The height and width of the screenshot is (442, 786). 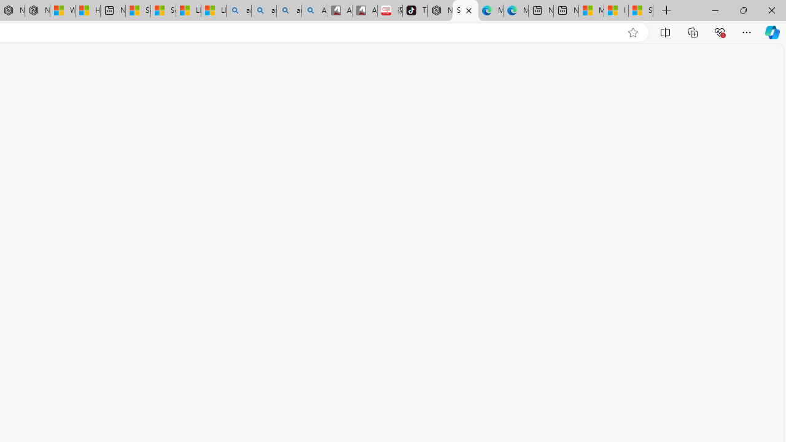 What do you see at coordinates (289, 11) in the screenshot?
I see `amazon - Search Images` at bounding box center [289, 11].